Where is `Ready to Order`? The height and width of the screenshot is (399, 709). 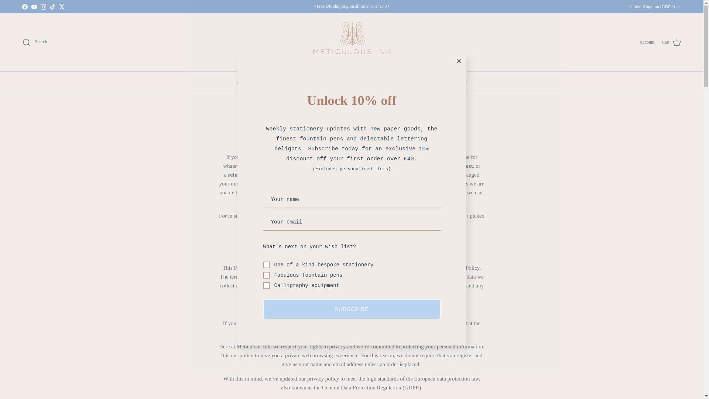 Ready to Order is located at coordinates (296, 82).